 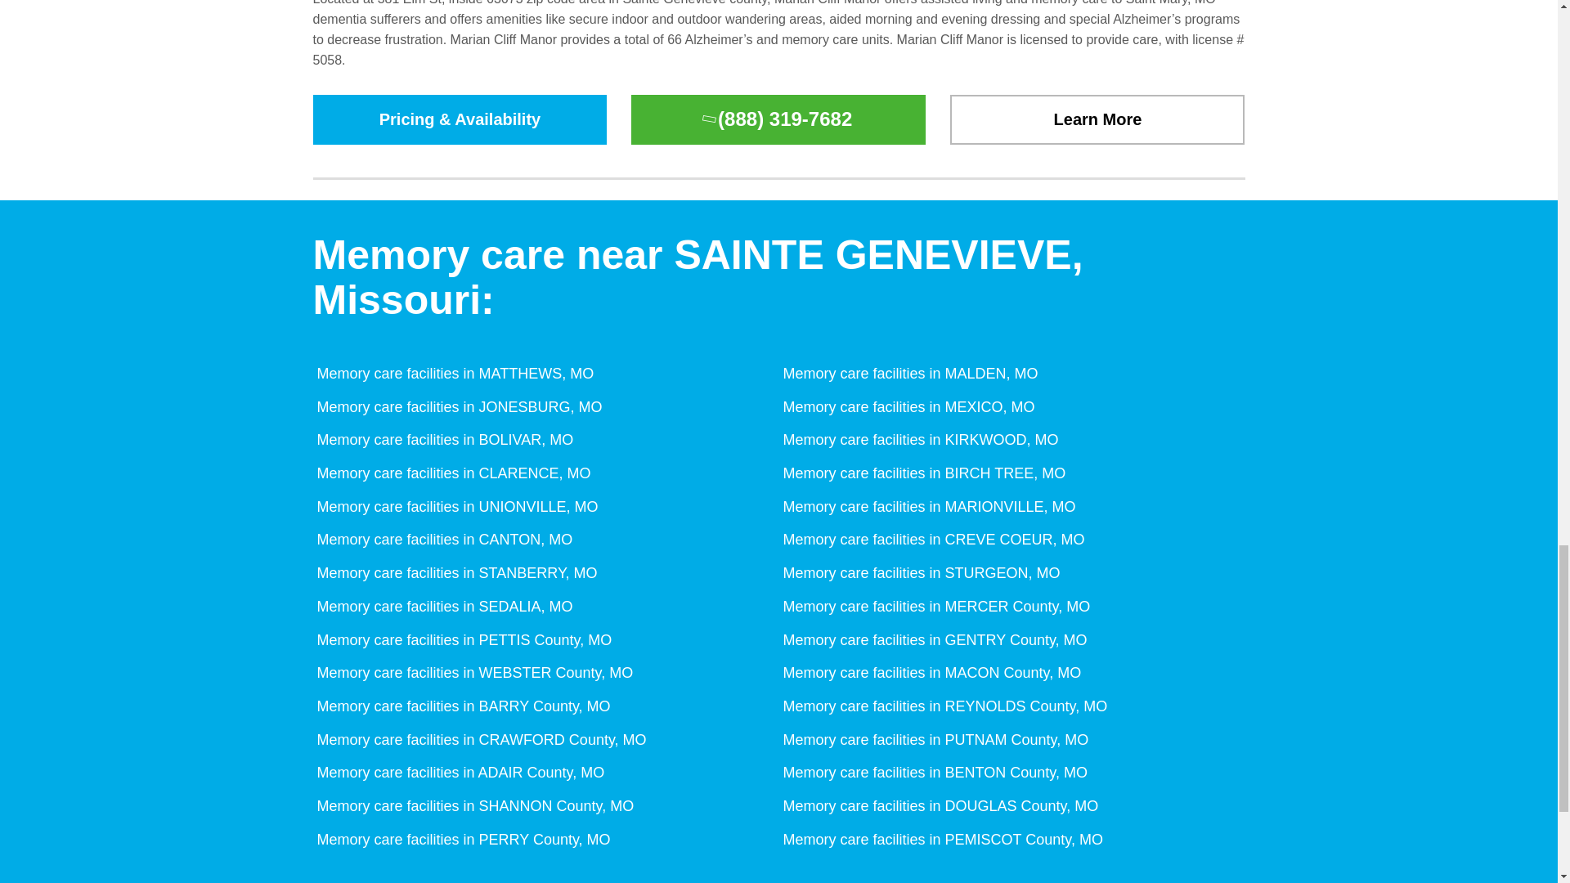 I want to click on Memory care facilities in BIRCH TREE, MO, so click(x=922, y=473).